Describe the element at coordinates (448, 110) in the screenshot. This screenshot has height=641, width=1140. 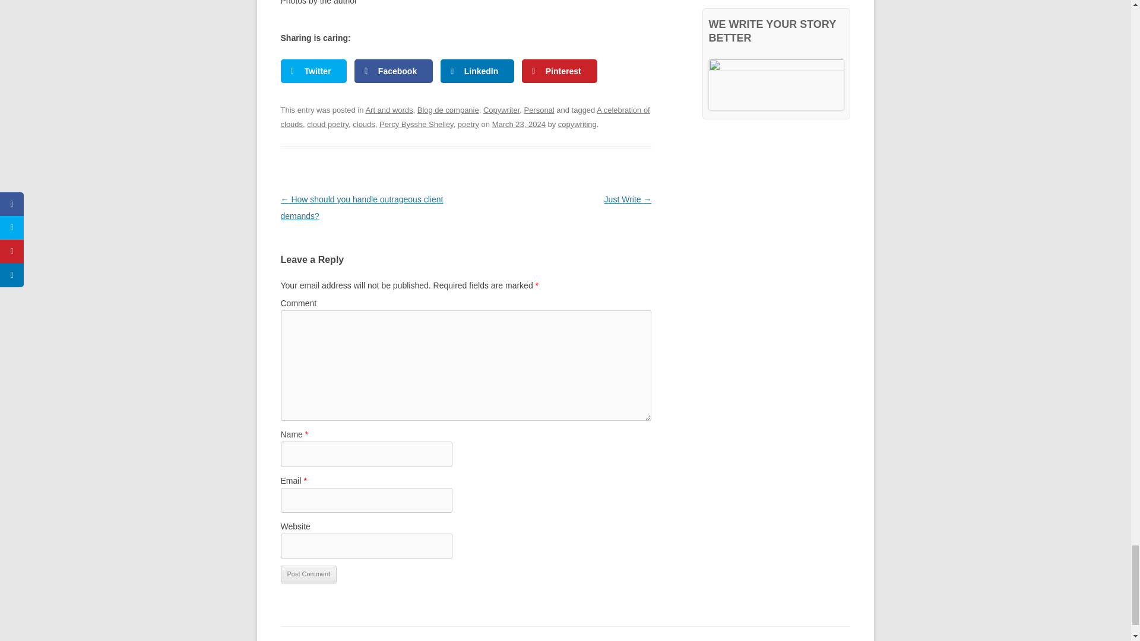
I see `Blog de companie` at that location.